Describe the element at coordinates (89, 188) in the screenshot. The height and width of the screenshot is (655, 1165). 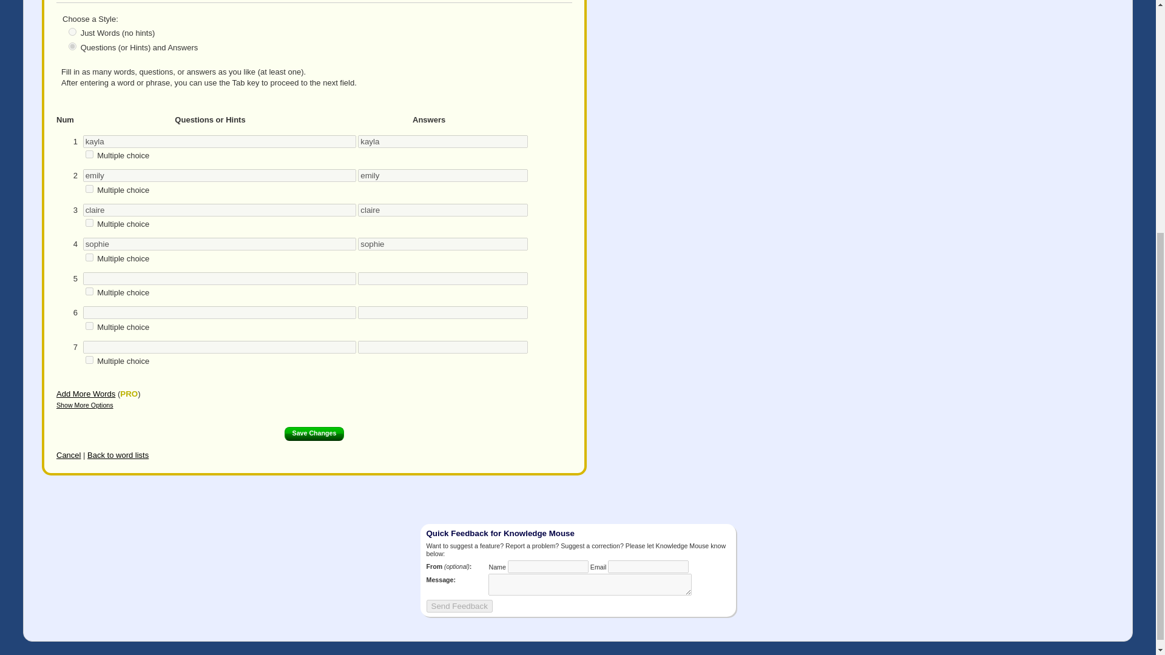
I see `1` at that location.